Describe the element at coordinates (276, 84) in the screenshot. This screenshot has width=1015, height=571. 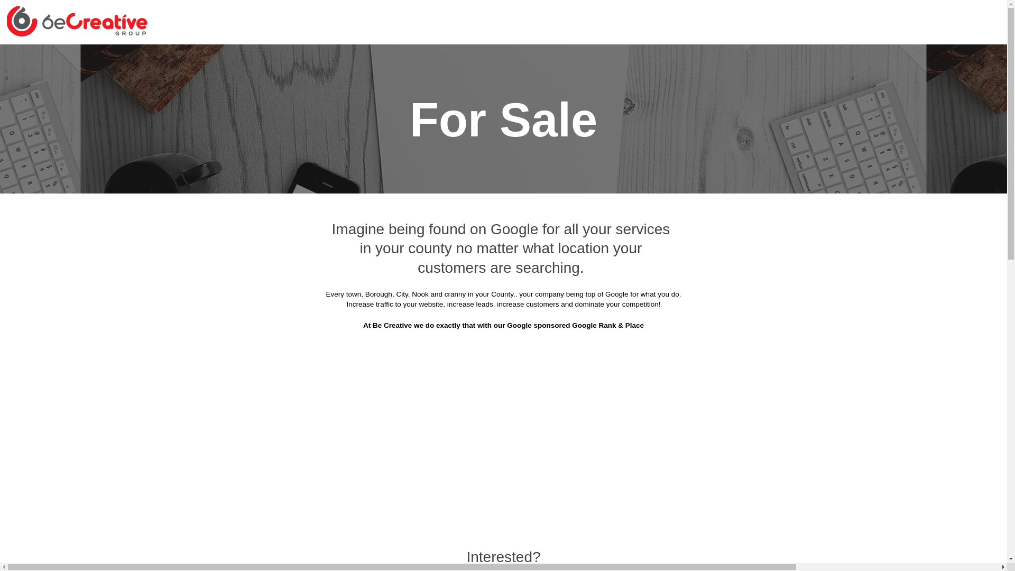
I see `Aggregate Suppliers Barnstaple Devon` at that location.